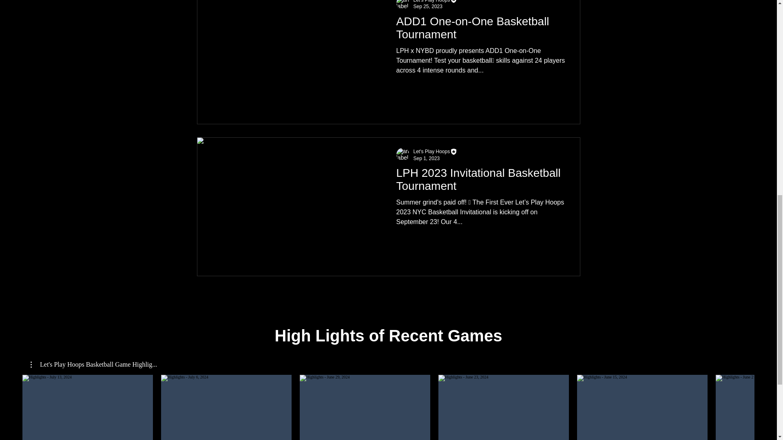 The height and width of the screenshot is (440, 783). What do you see at coordinates (427, 158) in the screenshot?
I see `Sep 1, 2023` at bounding box center [427, 158].